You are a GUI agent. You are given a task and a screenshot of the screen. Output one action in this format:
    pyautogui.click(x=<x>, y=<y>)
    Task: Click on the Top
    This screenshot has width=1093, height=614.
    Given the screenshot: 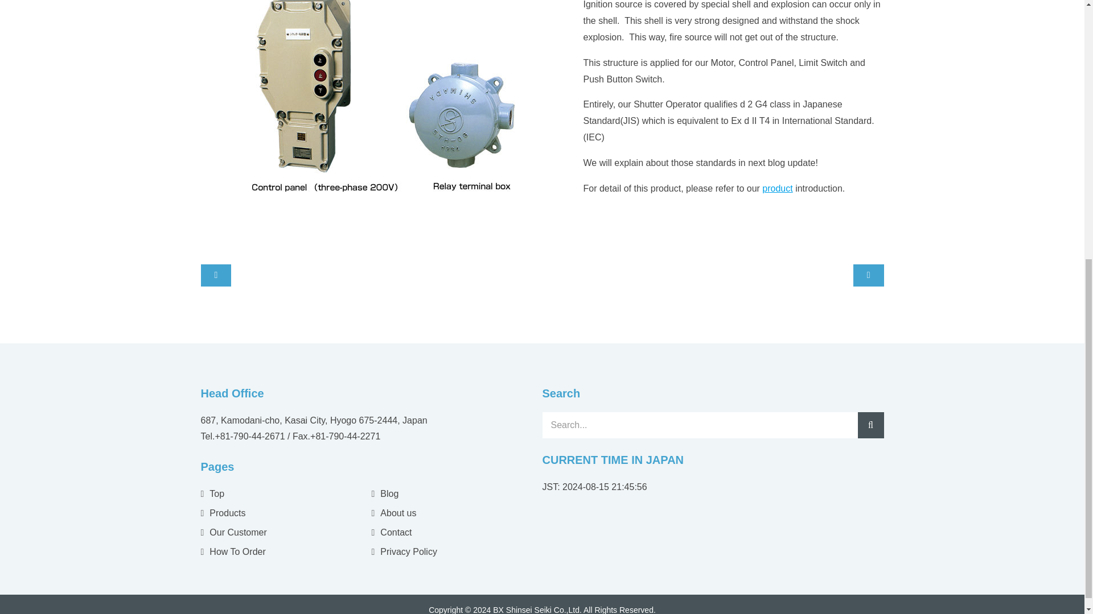 What is the action you would take?
    pyautogui.click(x=212, y=493)
    